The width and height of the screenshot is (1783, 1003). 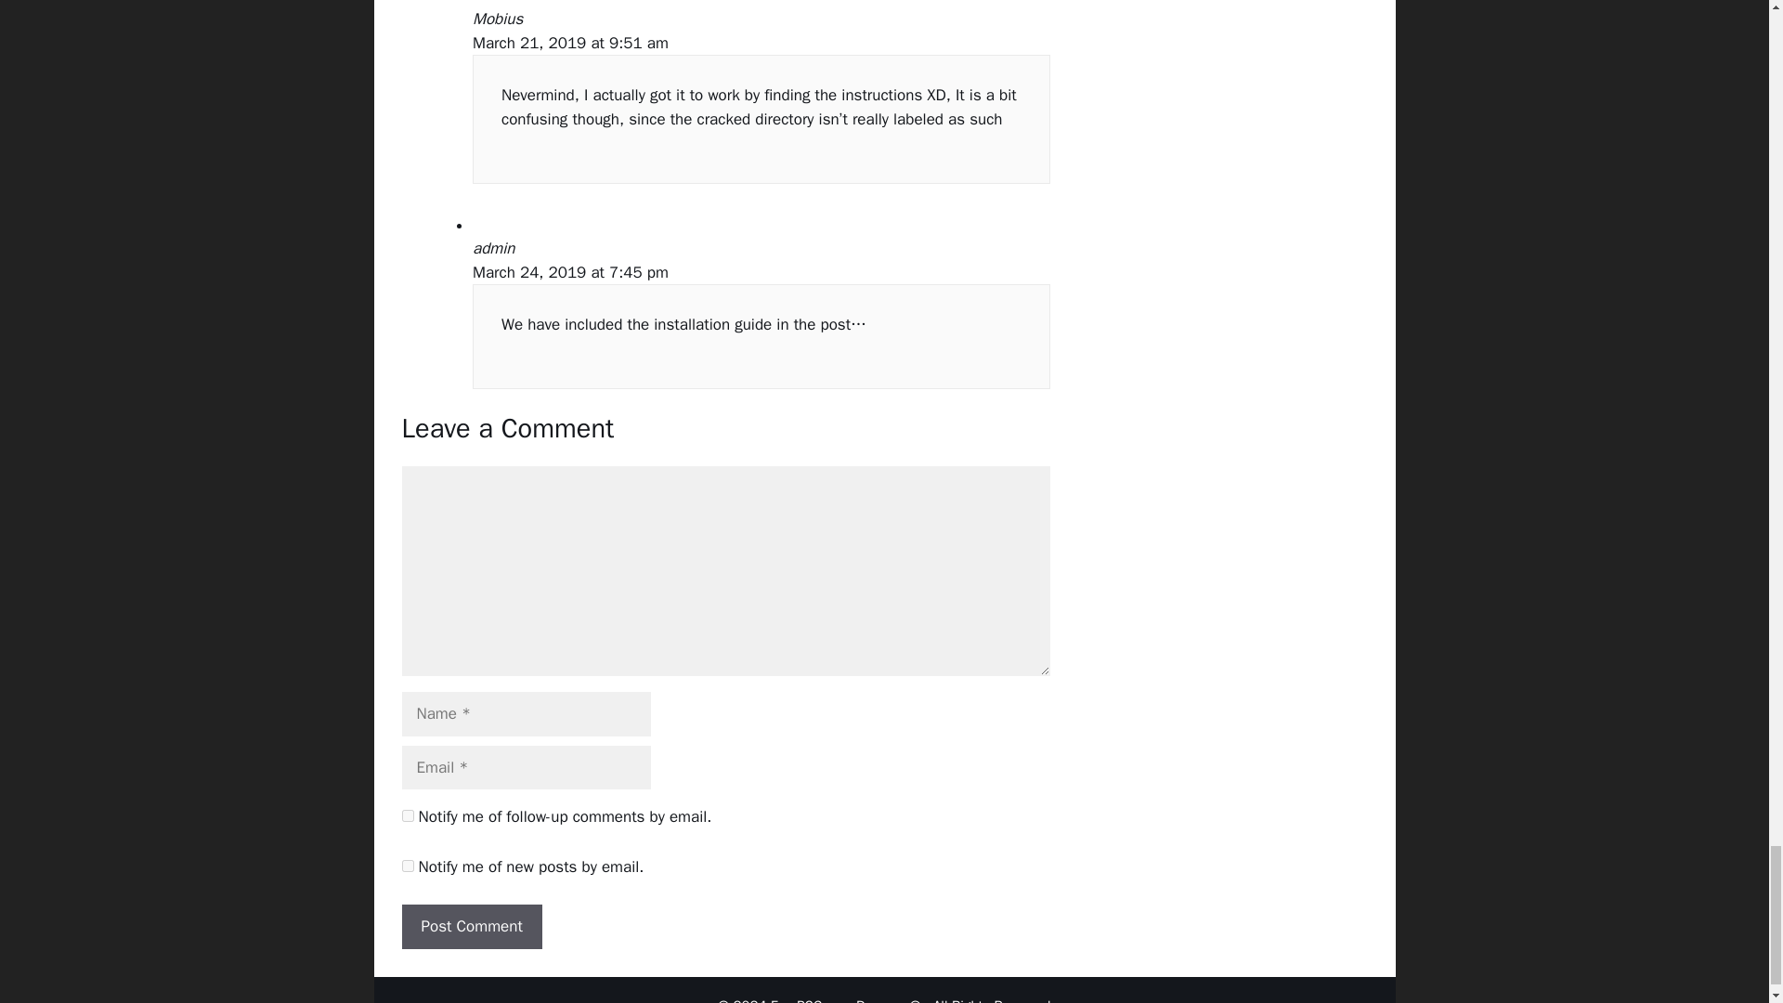 What do you see at coordinates (472, 927) in the screenshot?
I see `Post Comment` at bounding box center [472, 927].